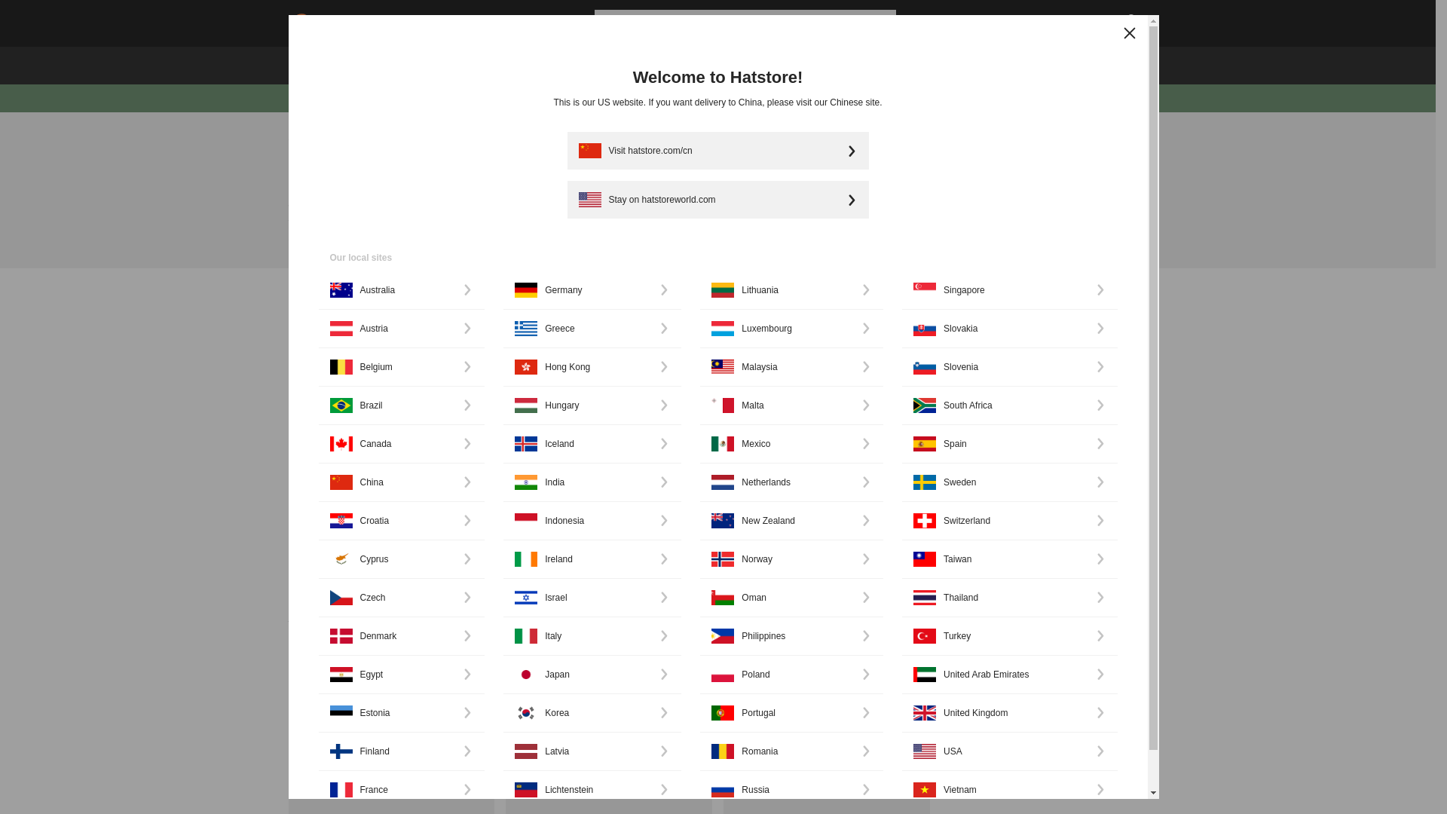 This screenshot has width=1447, height=814. Describe the element at coordinates (803, 315) in the screenshot. I see `Shape` at that location.